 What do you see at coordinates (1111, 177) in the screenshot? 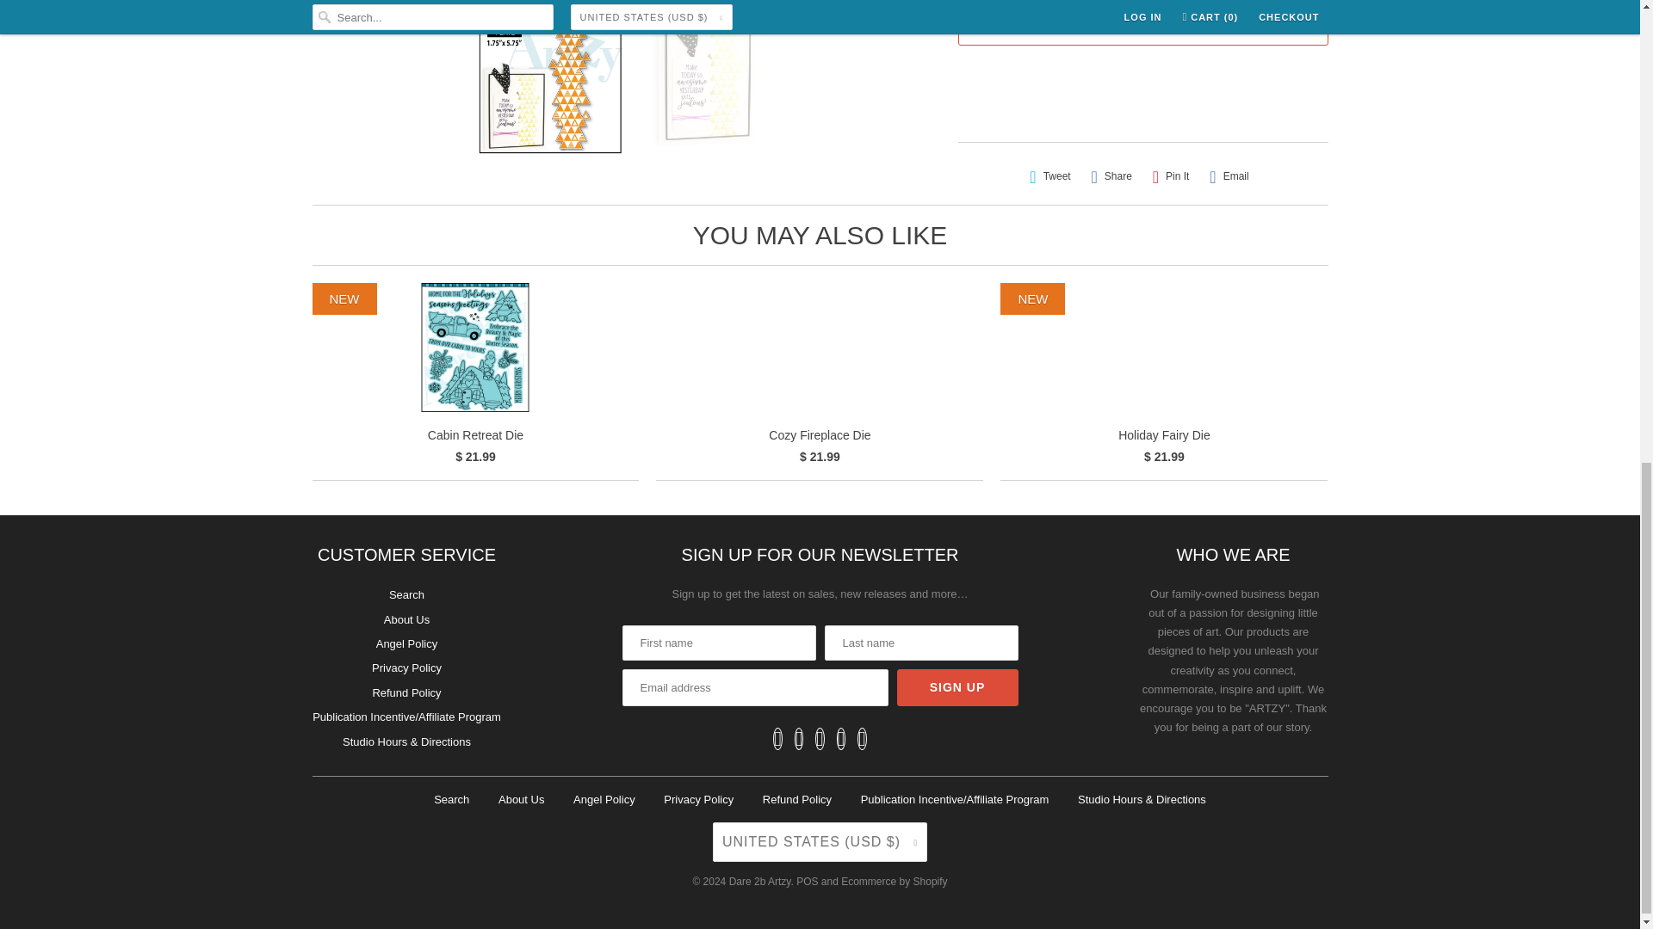
I see `Share this on Facebook` at bounding box center [1111, 177].